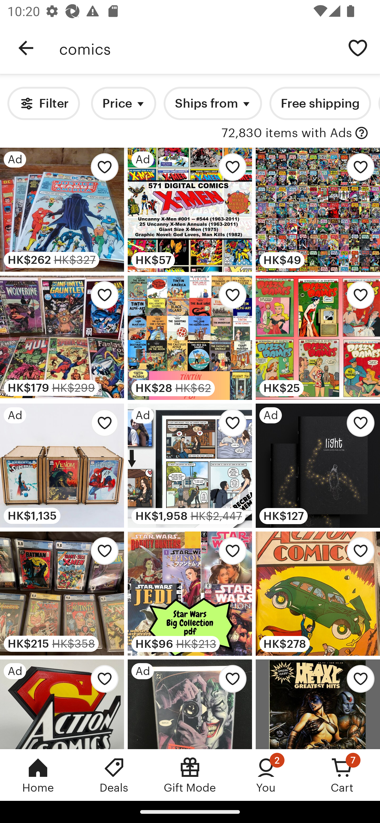 The width and height of the screenshot is (380, 823). What do you see at coordinates (213, 103) in the screenshot?
I see `Ships from` at bounding box center [213, 103].